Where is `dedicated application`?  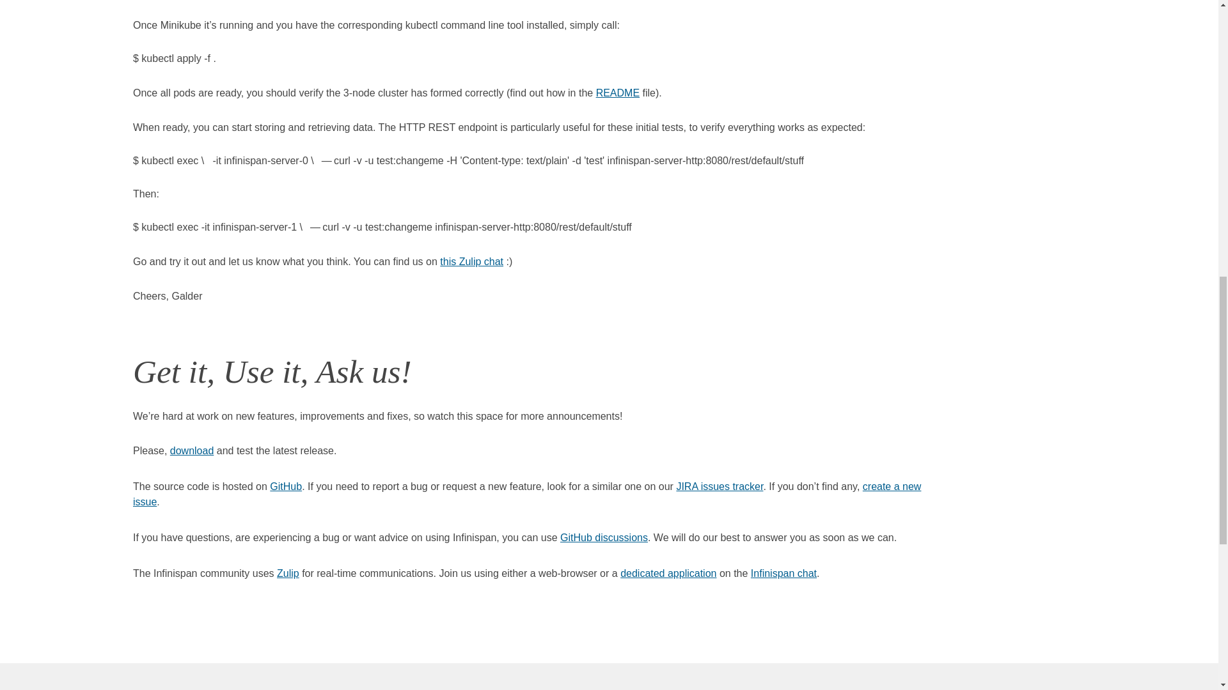 dedicated application is located at coordinates (668, 573).